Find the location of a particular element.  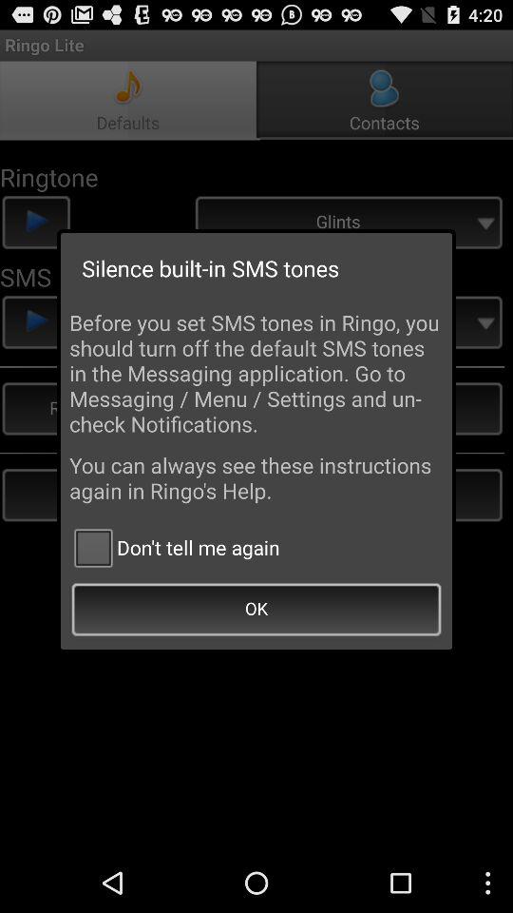

scroll until the ok is located at coordinates (256, 611).